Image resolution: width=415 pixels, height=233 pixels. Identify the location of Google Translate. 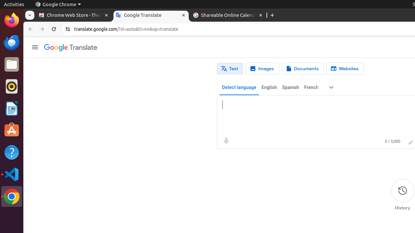
(71, 48).